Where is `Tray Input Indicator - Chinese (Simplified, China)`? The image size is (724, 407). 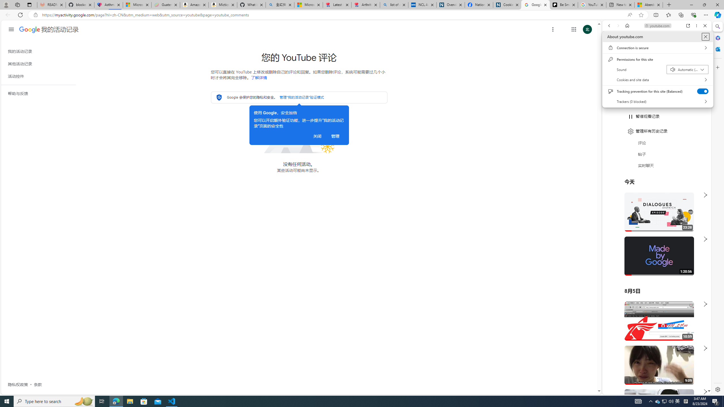 Tray Input Indicator - Chinese (Simplified, China) is located at coordinates (686, 401).